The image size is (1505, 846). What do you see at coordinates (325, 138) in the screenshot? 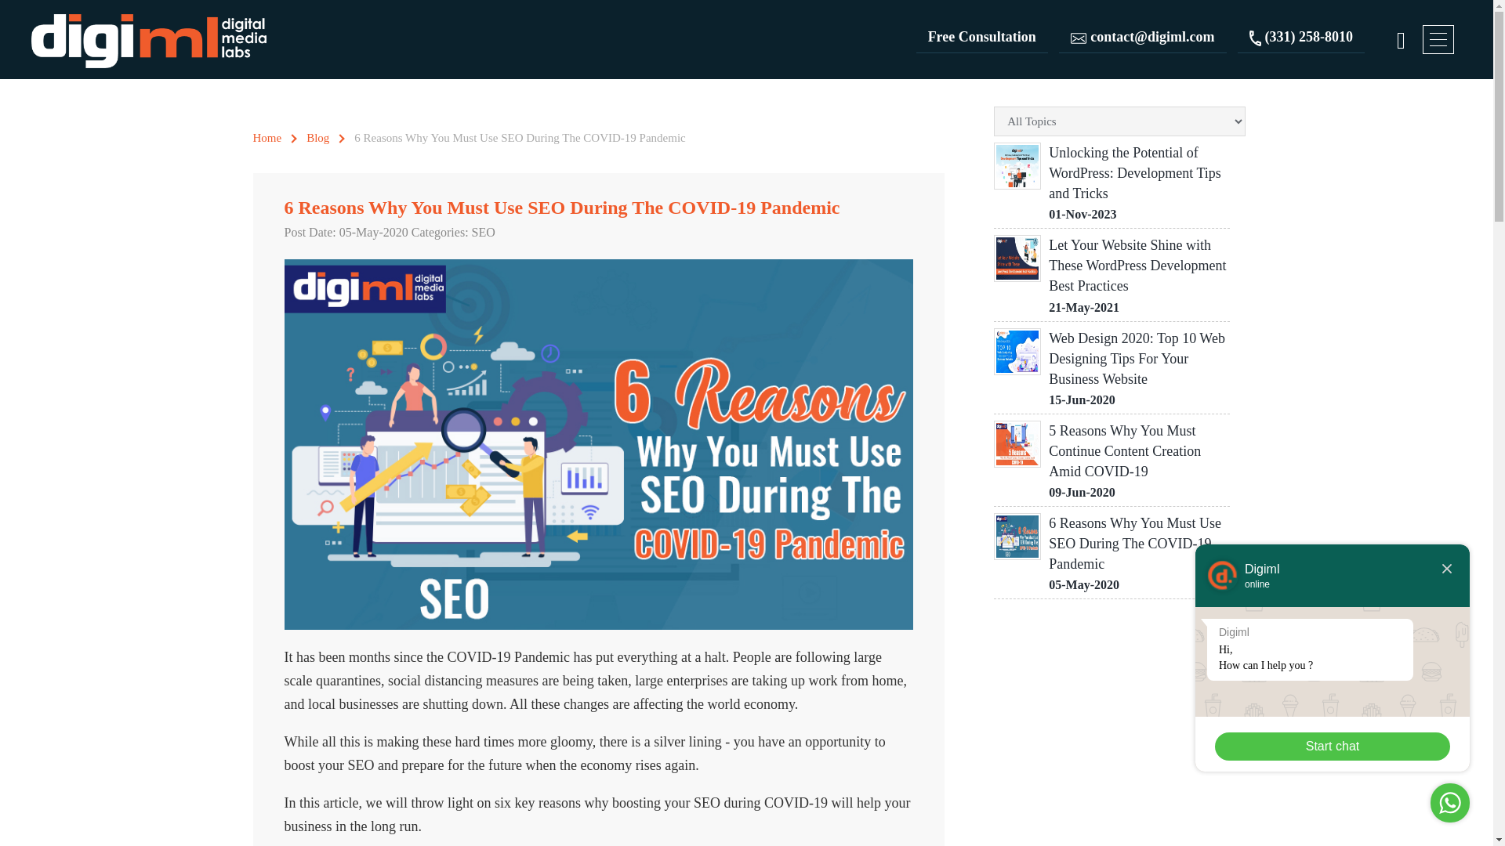
I see `Blog` at bounding box center [325, 138].